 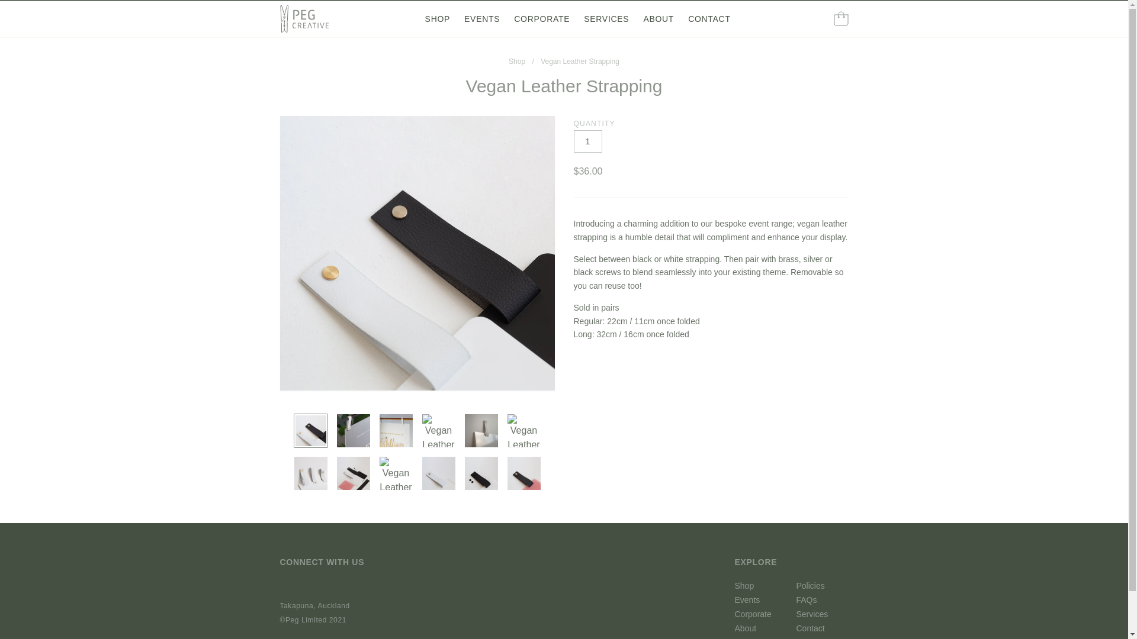 What do you see at coordinates (516, 62) in the screenshot?
I see `Shop` at bounding box center [516, 62].